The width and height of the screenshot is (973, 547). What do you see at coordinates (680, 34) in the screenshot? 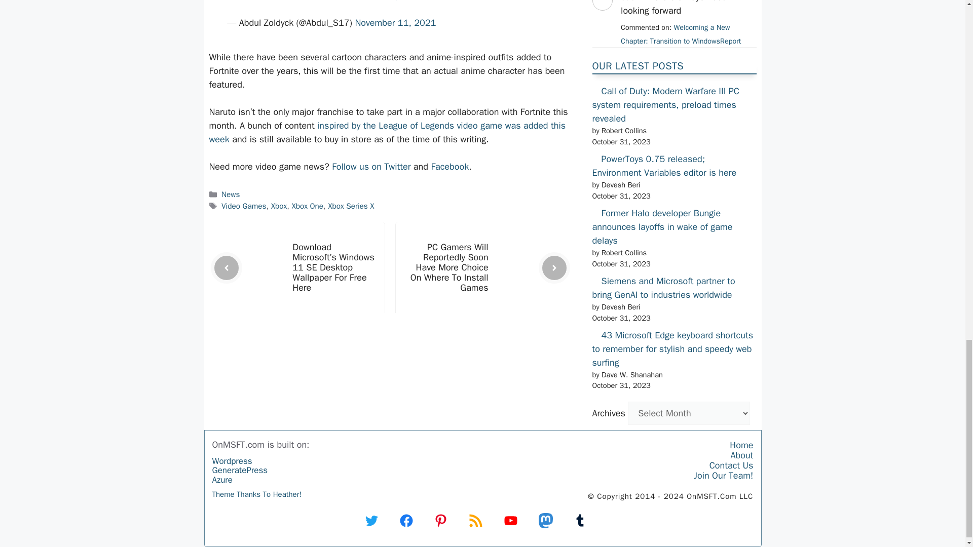
I see `May 20, 2024` at bounding box center [680, 34].